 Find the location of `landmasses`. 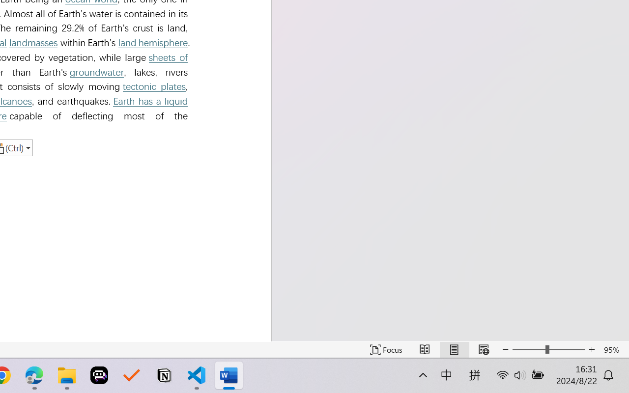

landmasses is located at coordinates (33, 42).